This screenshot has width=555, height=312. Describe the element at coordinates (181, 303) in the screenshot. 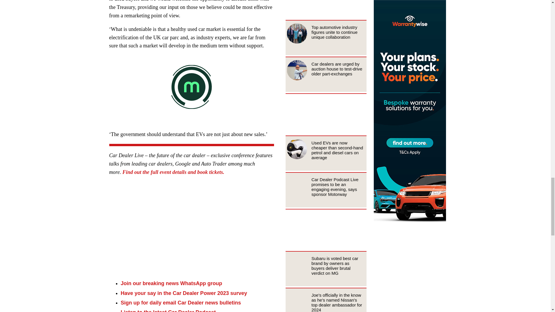

I see `Sign up for daily email Car Dealer news bulletins` at that location.